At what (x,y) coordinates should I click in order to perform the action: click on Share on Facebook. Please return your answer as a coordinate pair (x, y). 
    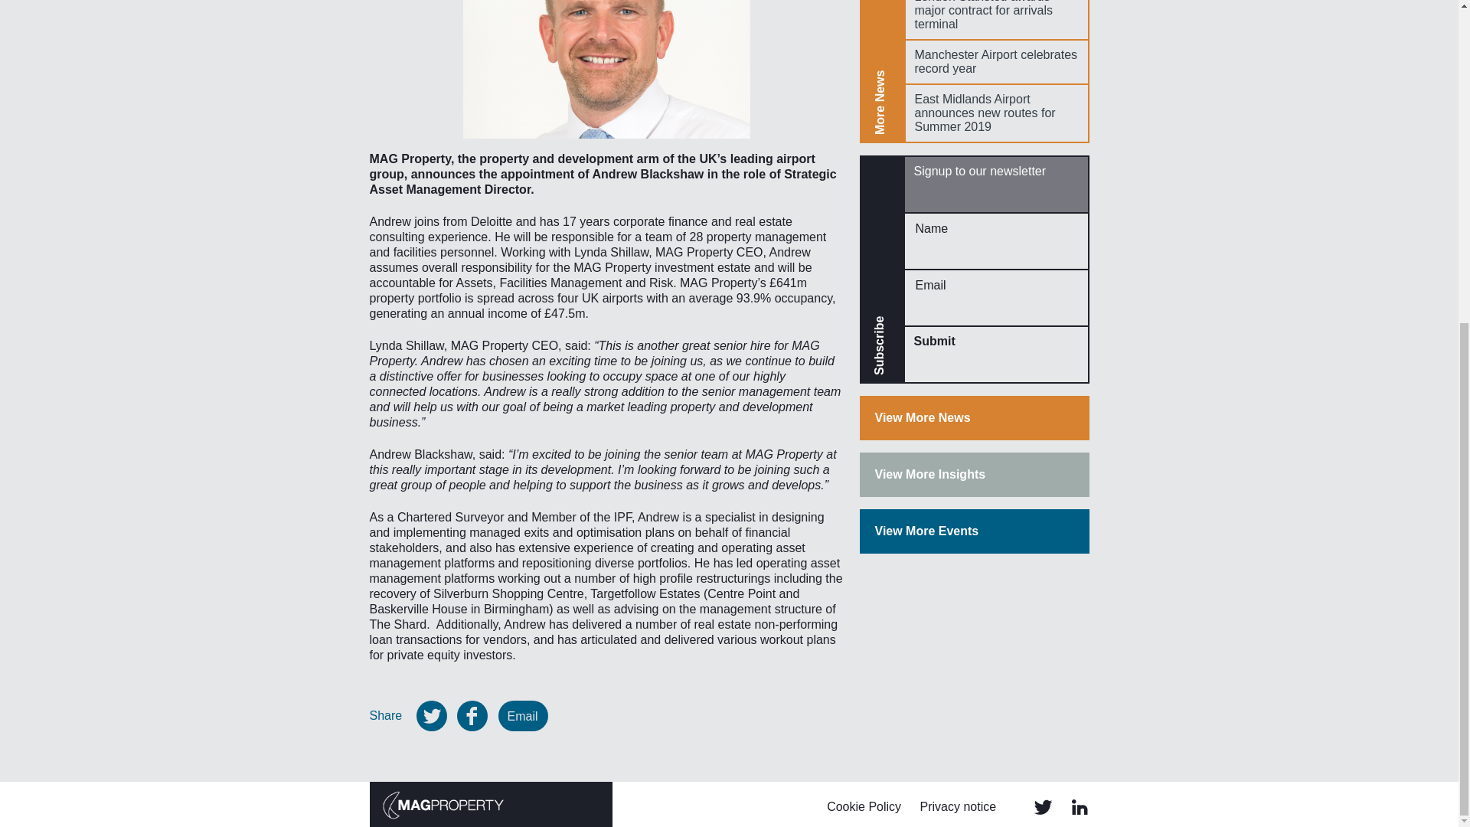
    Looking at the image, I should click on (472, 715).